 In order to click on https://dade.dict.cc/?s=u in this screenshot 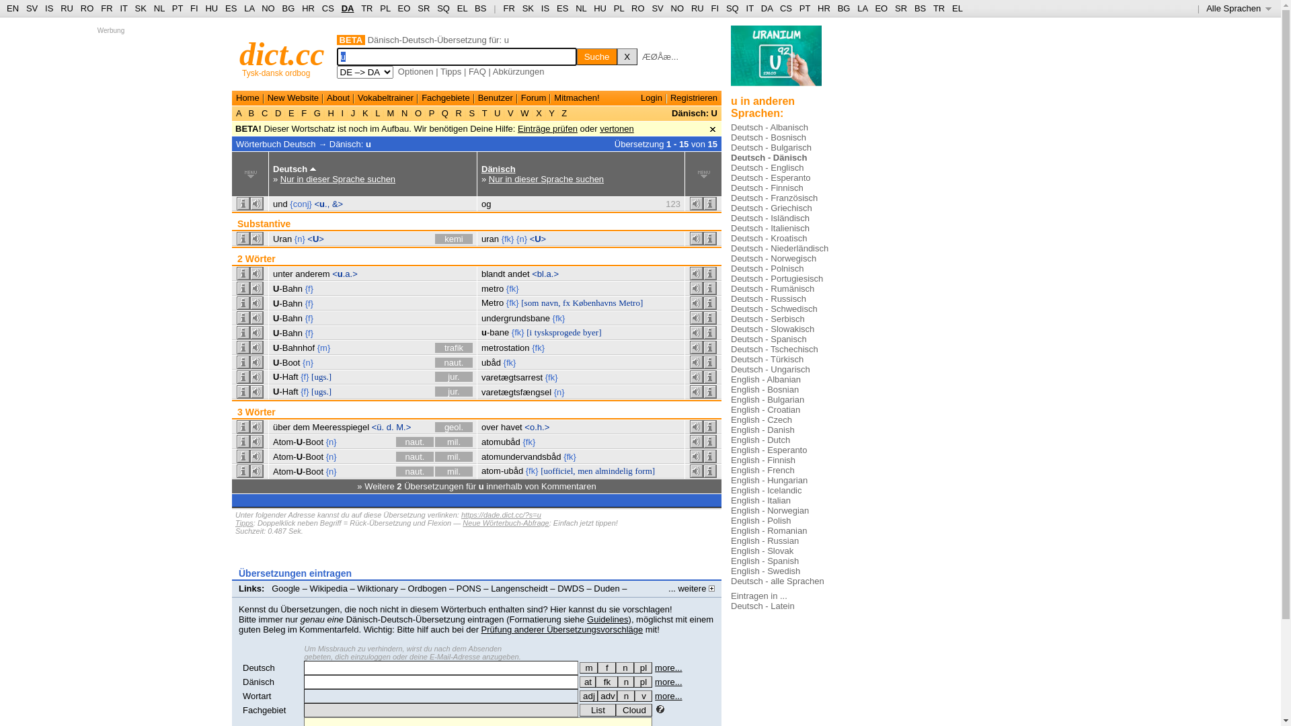, I will do `click(502, 515)`.